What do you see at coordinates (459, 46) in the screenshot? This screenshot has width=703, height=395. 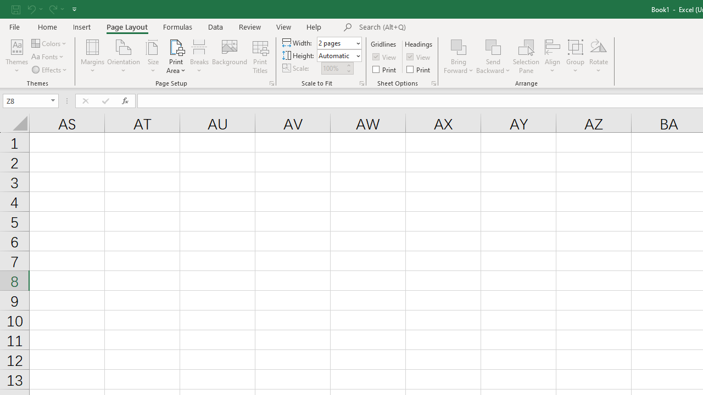 I see `Bring Forward` at bounding box center [459, 46].